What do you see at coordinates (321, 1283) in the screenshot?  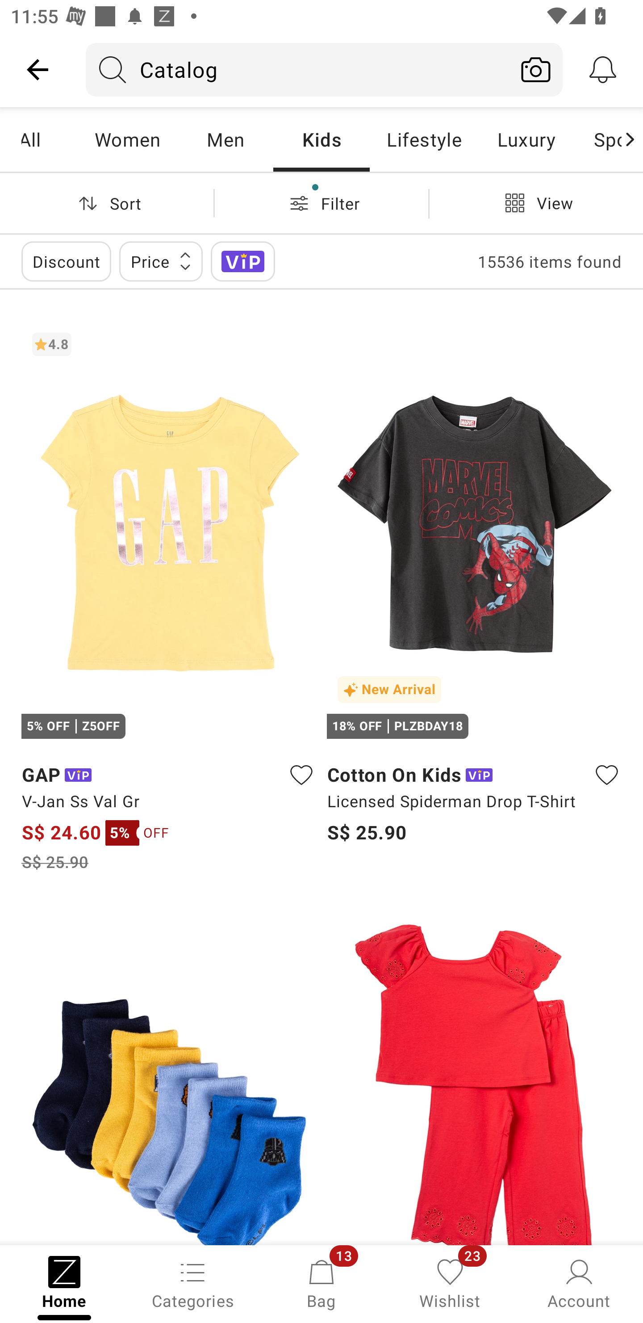 I see `Bag, 13 new notifications Bag` at bounding box center [321, 1283].